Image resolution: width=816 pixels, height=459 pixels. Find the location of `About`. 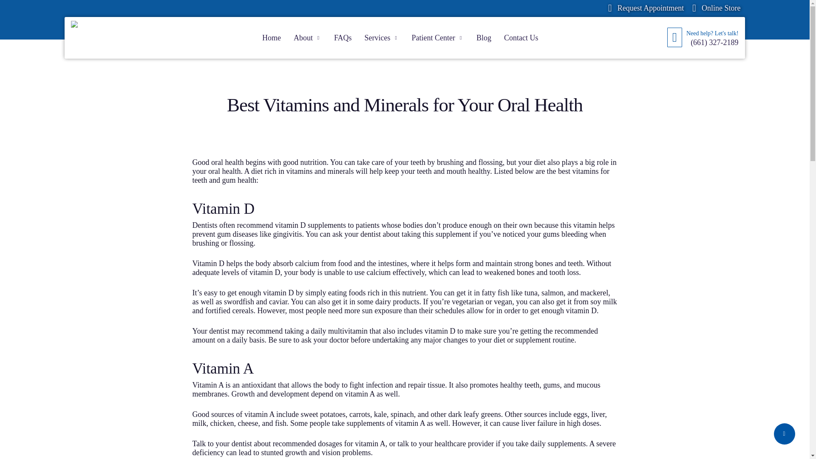

About is located at coordinates (307, 37).